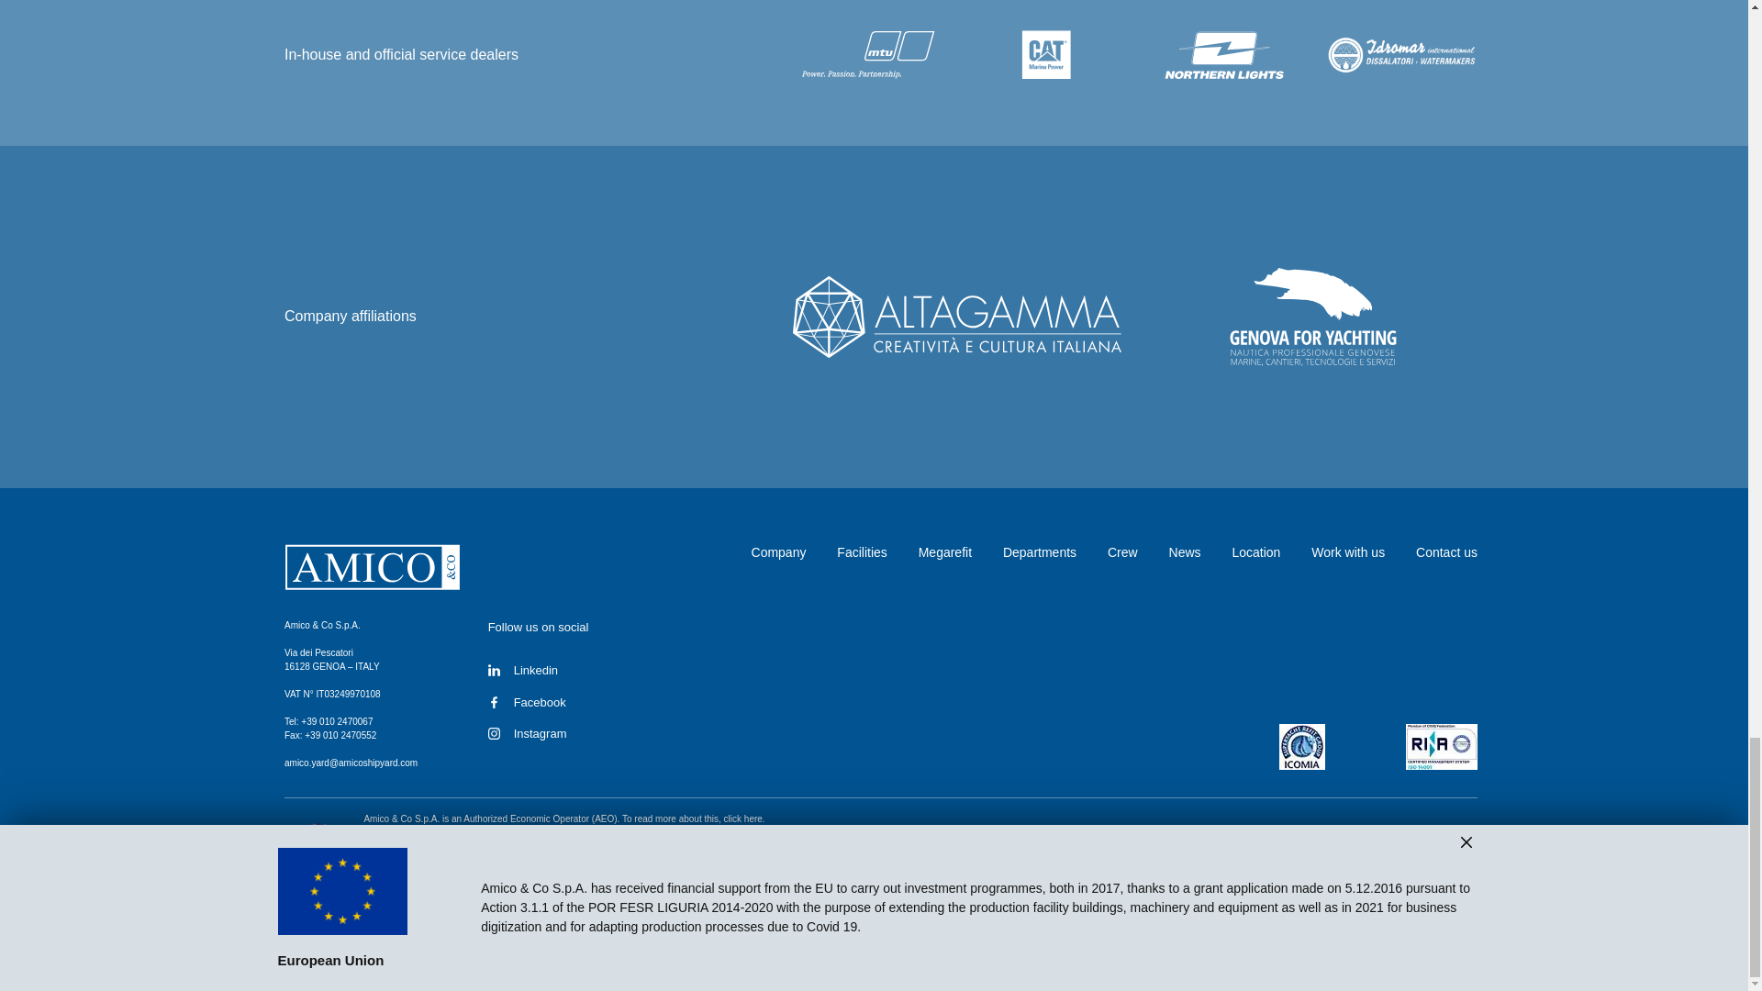 This screenshot has width=1762, height=991. I want to click on Contact us, so click(1446, 552).